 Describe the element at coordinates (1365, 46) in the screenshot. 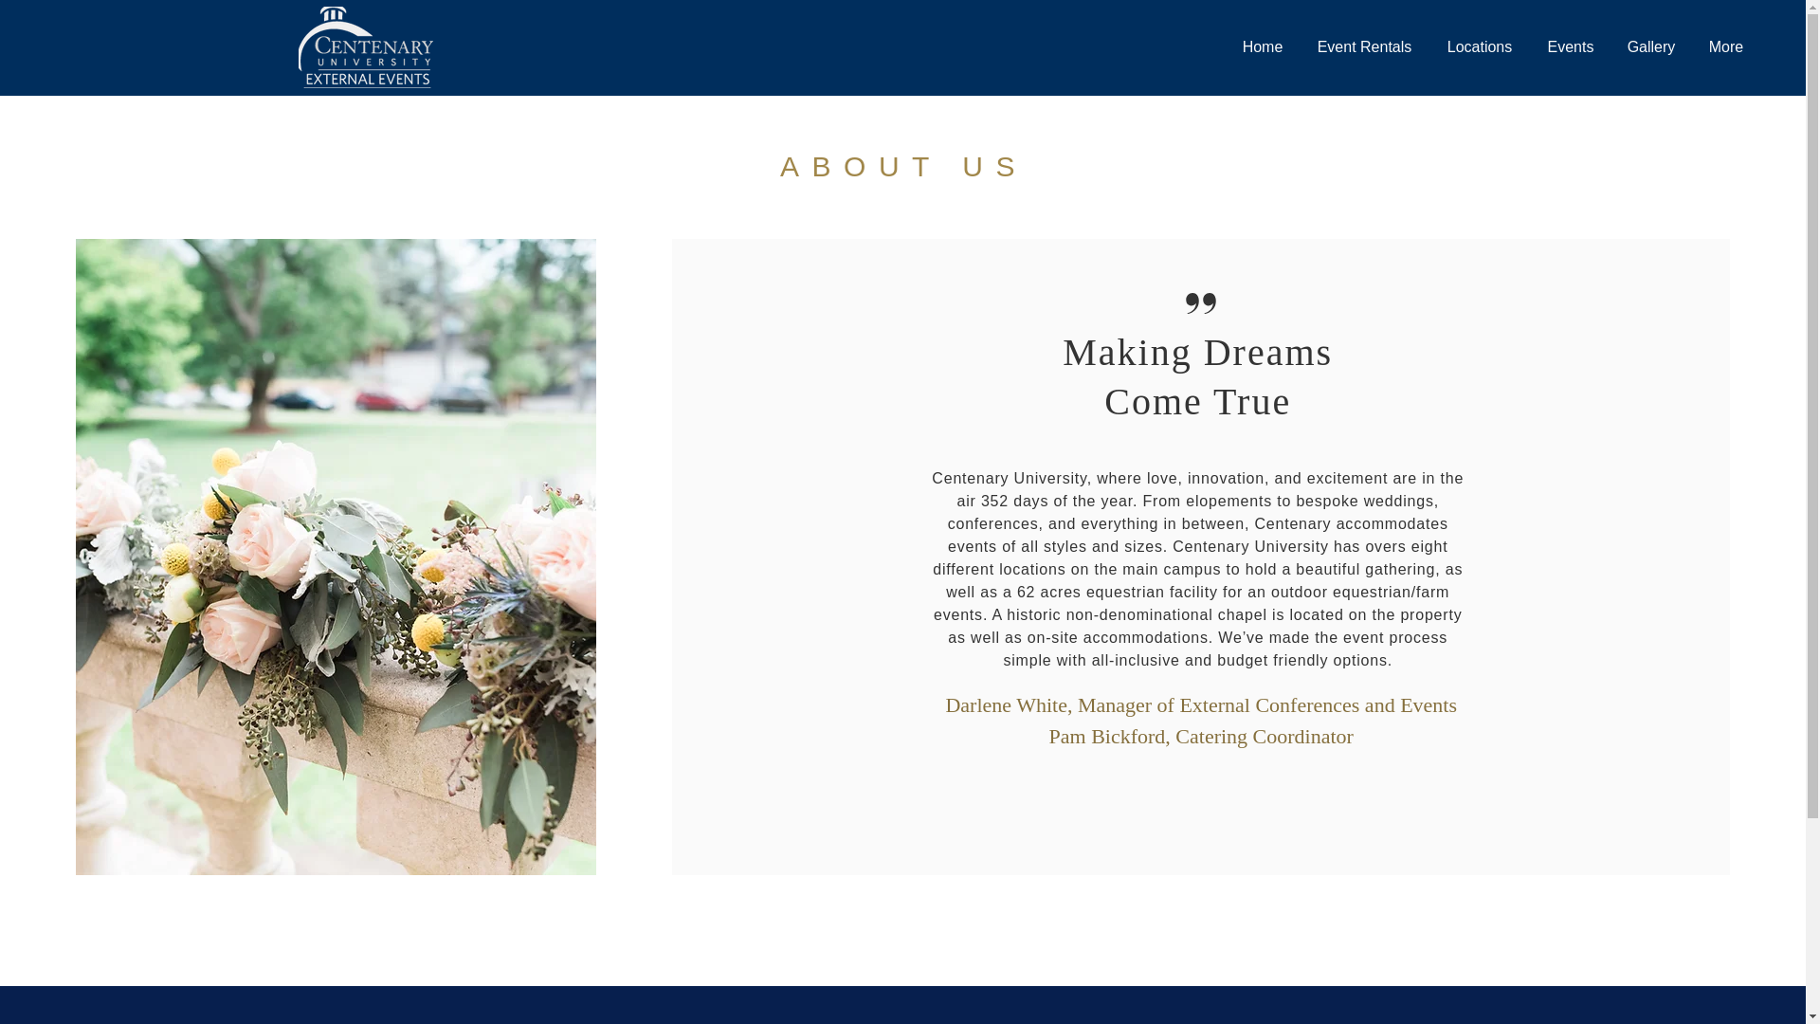

I see `Event Rentals` at that location.